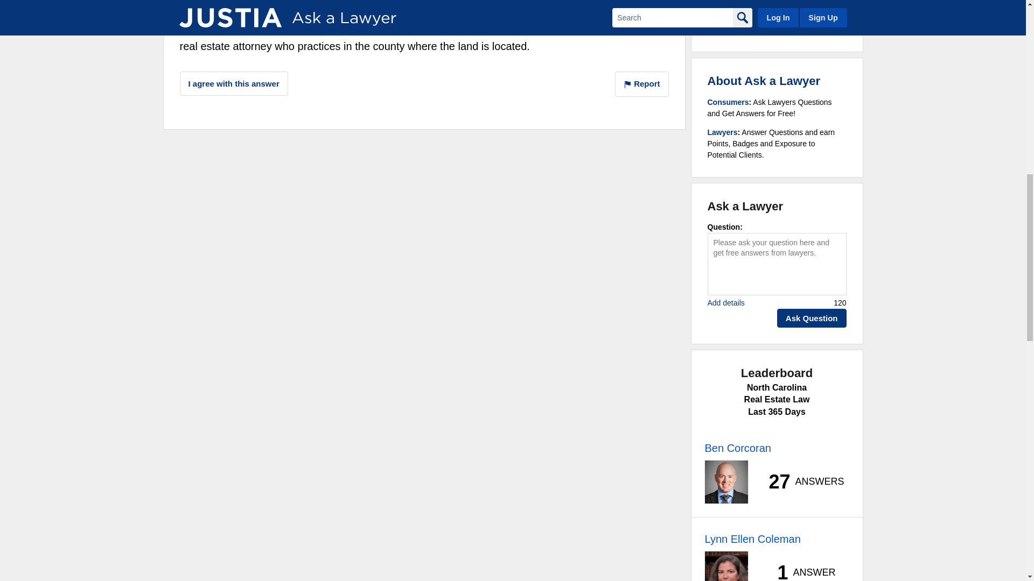 This screenshot has height=581, width=1034. Describe the element at coordinates (728, 102) in the screenshot. I see `Ask a Lawyer - FAQs - Consumers` at that location.